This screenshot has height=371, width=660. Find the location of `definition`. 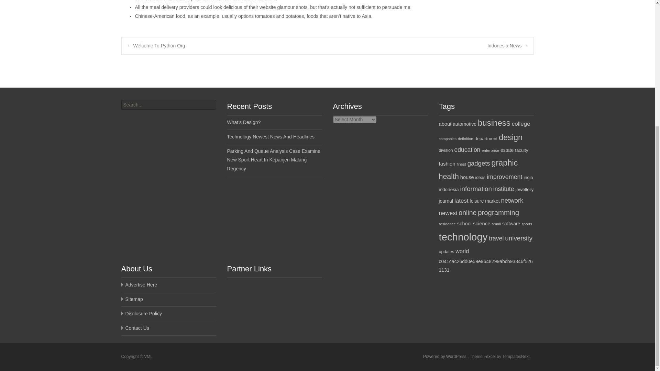

definition is located at coordinates (465, 139).